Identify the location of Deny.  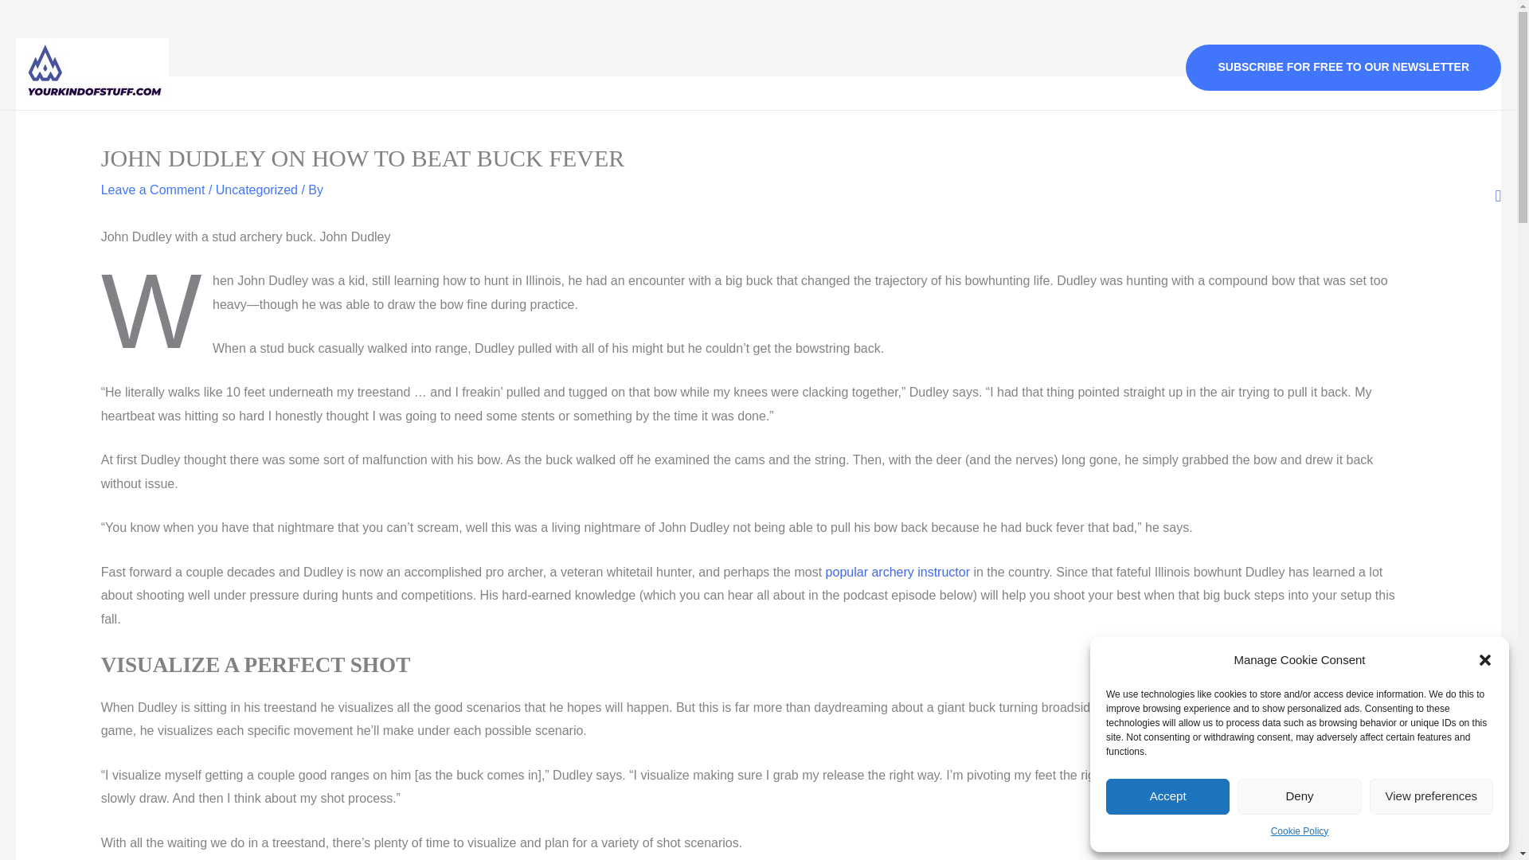
(1298, 796).